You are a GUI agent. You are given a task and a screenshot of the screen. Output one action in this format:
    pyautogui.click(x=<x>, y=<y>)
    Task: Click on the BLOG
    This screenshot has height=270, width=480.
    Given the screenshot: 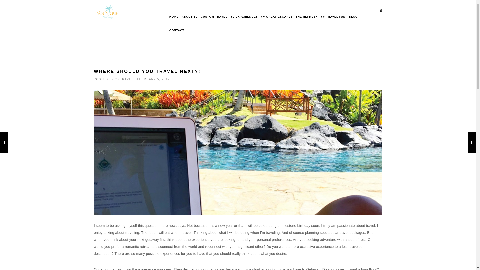 What is the action you would take?
    pyautogui.click(x=353, y=17)
    